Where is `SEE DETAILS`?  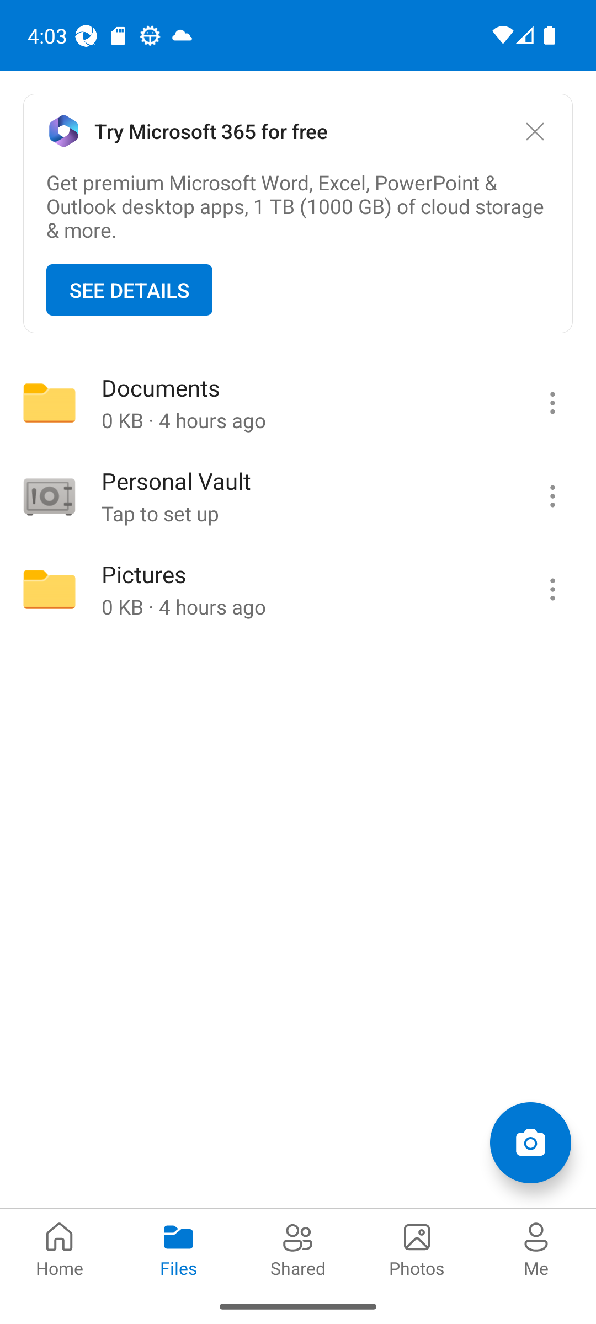 SEE DETAILS is located at coordinates (129, 290).